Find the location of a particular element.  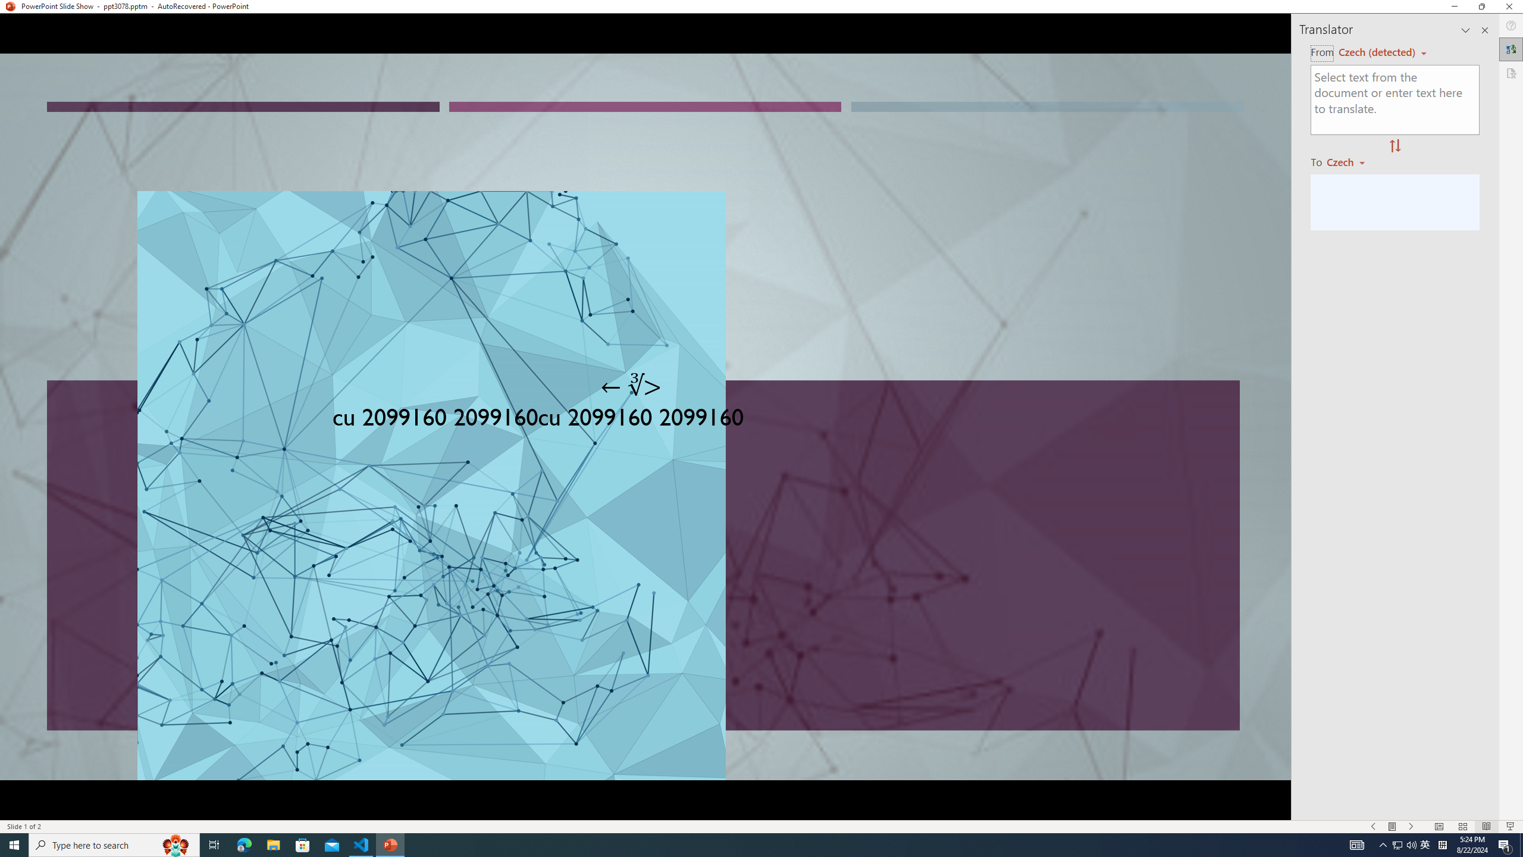

Czech is located at coordinates (1350, 161).